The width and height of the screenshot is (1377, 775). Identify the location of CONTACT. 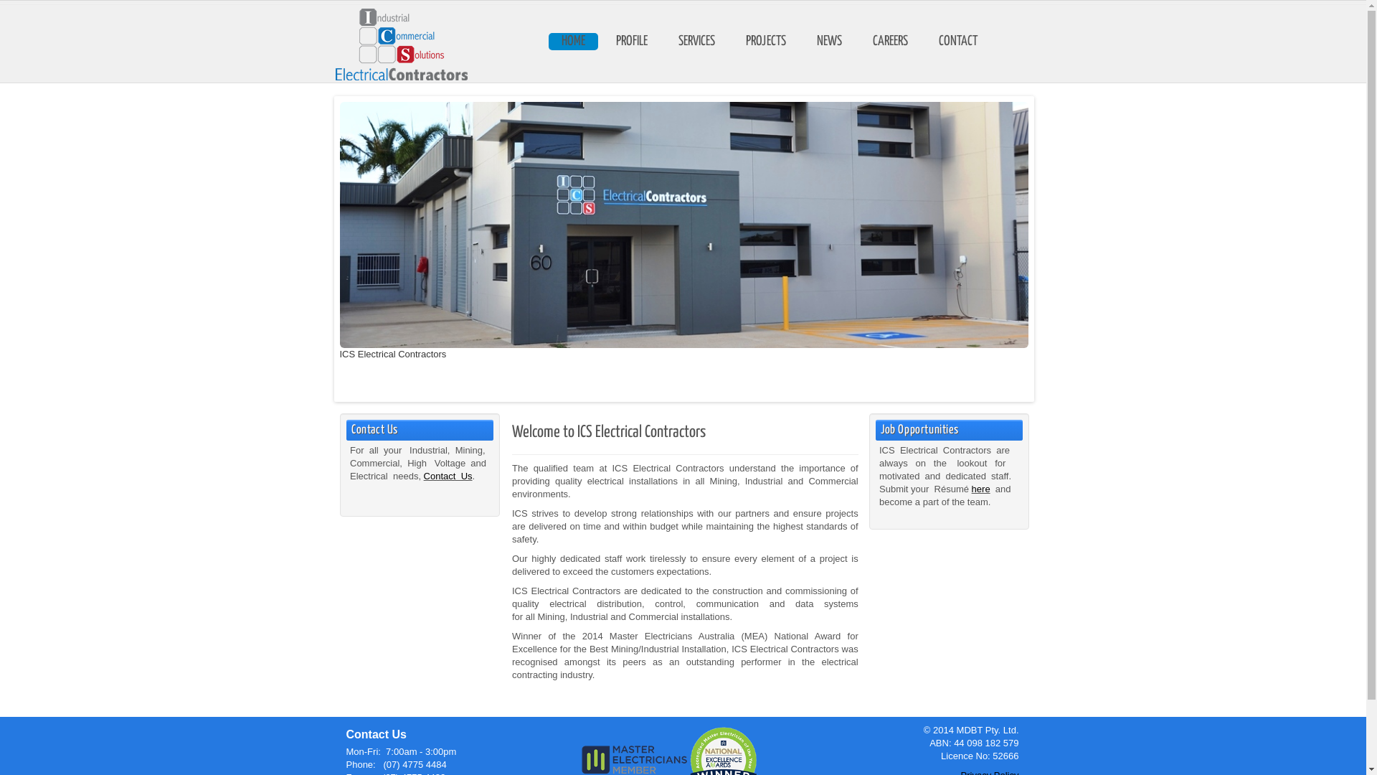
(957, 42).